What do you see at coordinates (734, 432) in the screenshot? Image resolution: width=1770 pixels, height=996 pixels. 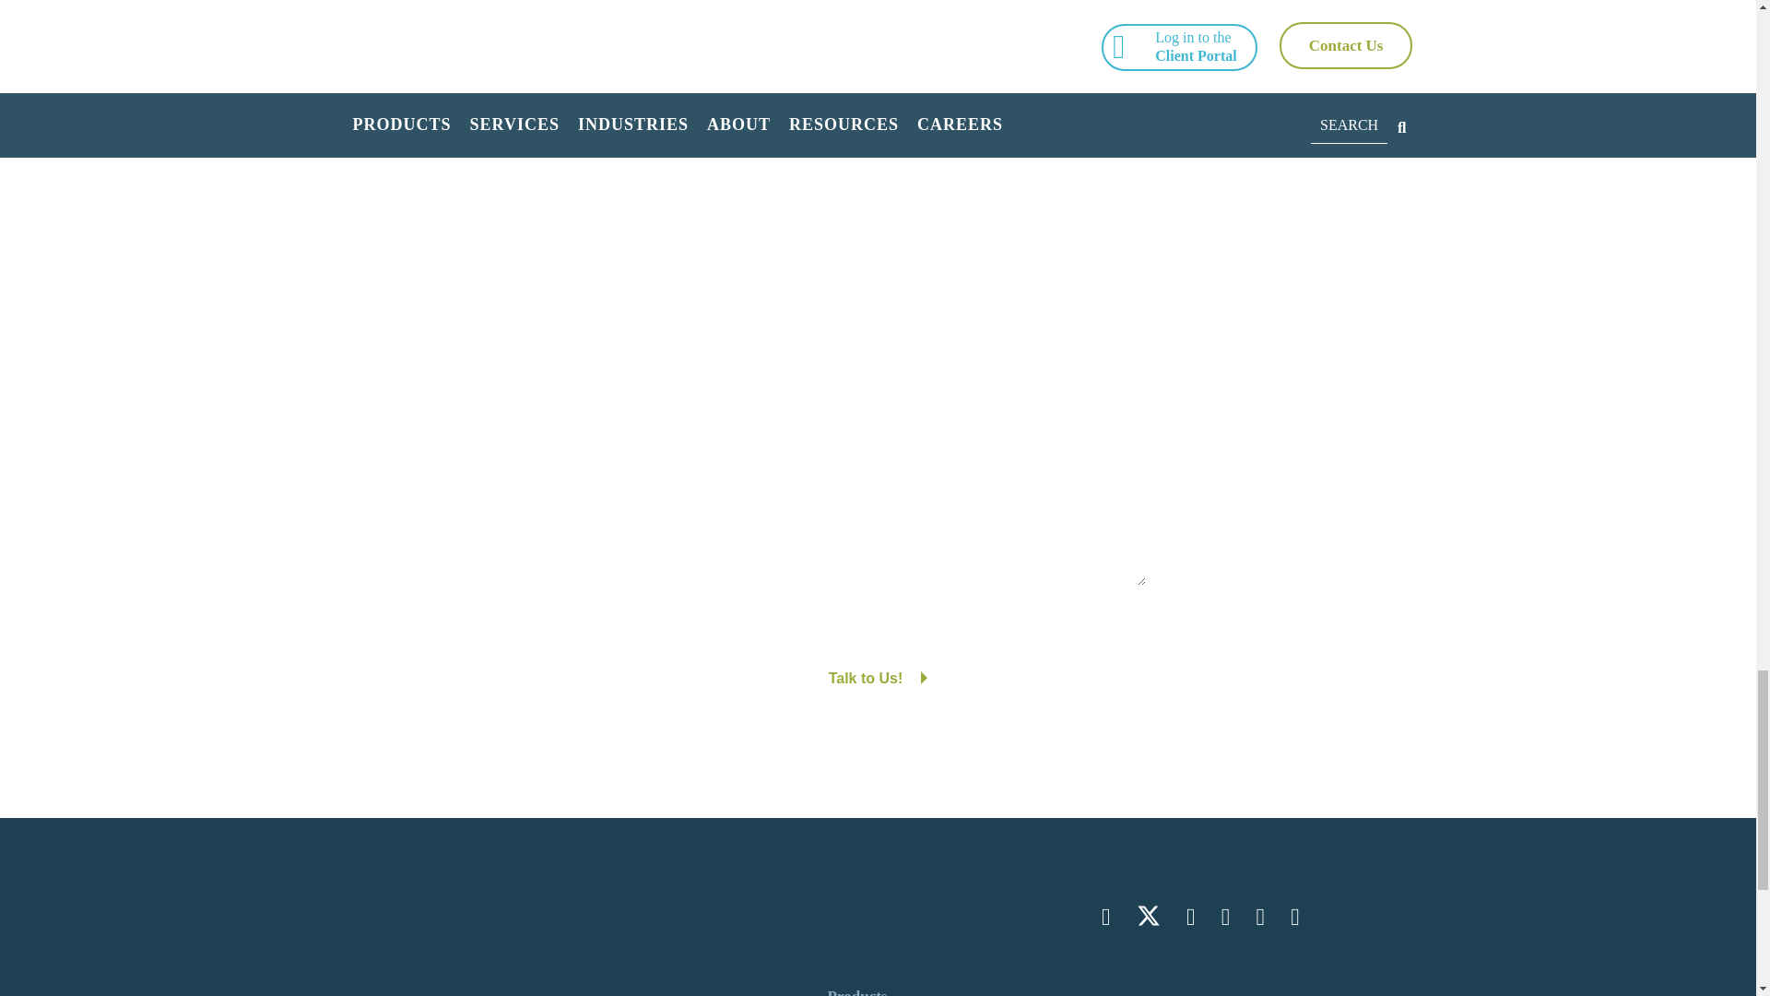 I see `E-mail` at bounding box center [734, 432].